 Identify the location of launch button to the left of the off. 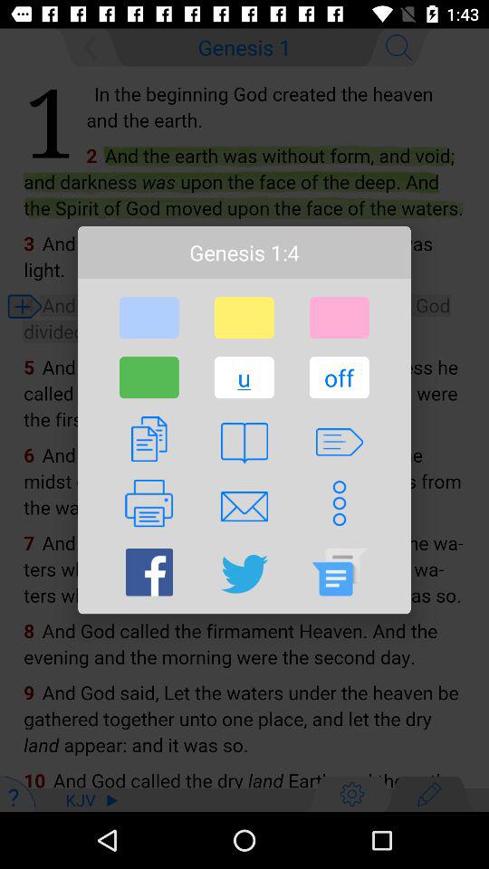
(244, 377).